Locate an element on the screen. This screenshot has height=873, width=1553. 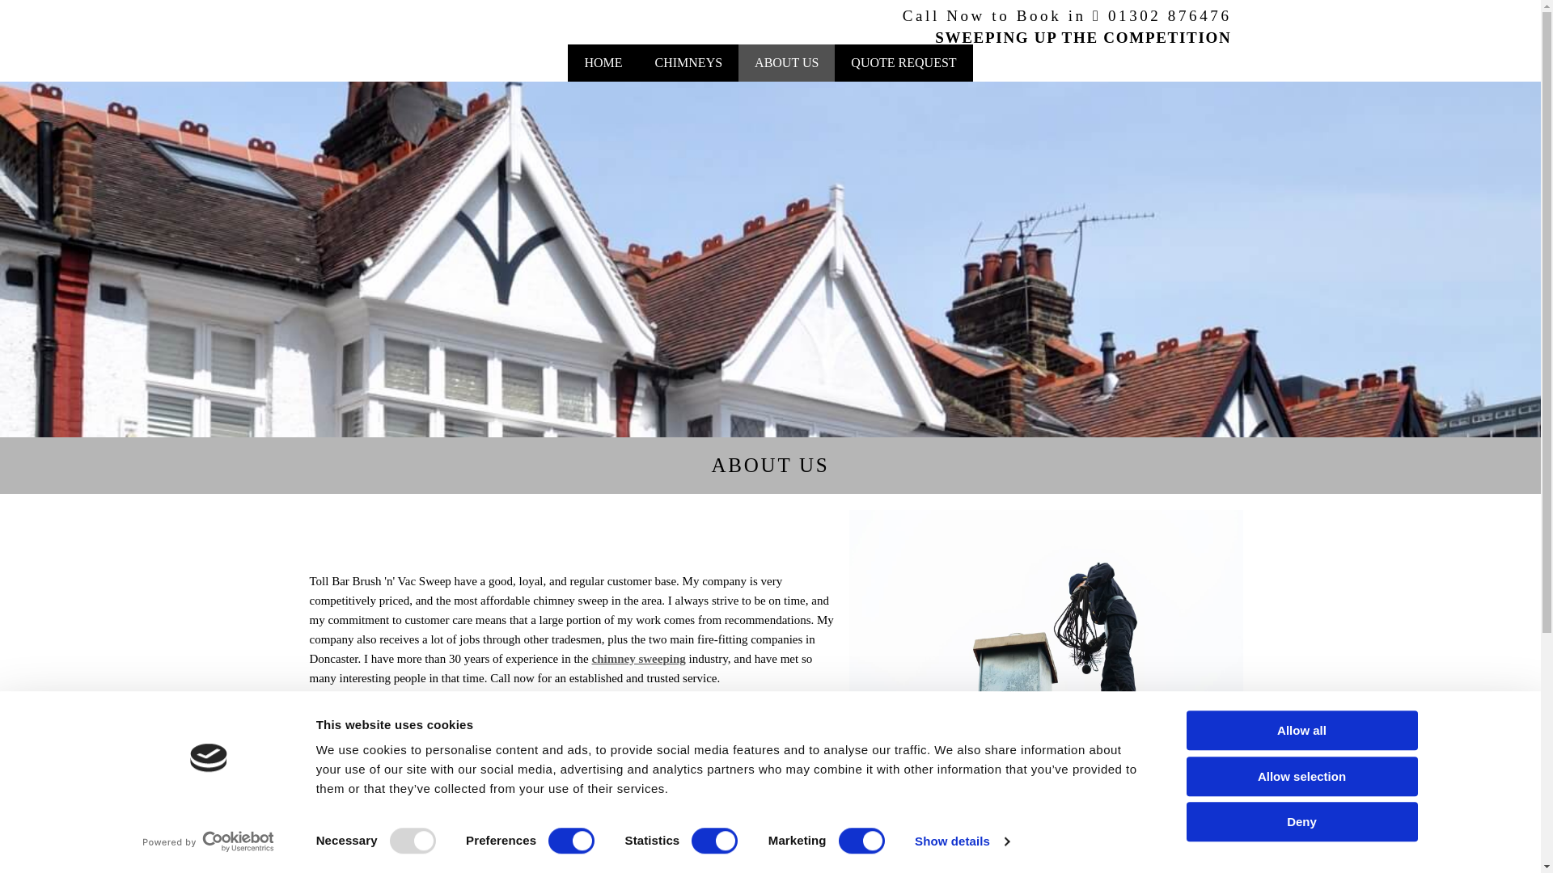
Allow all is located at coordinates (1301, 730).